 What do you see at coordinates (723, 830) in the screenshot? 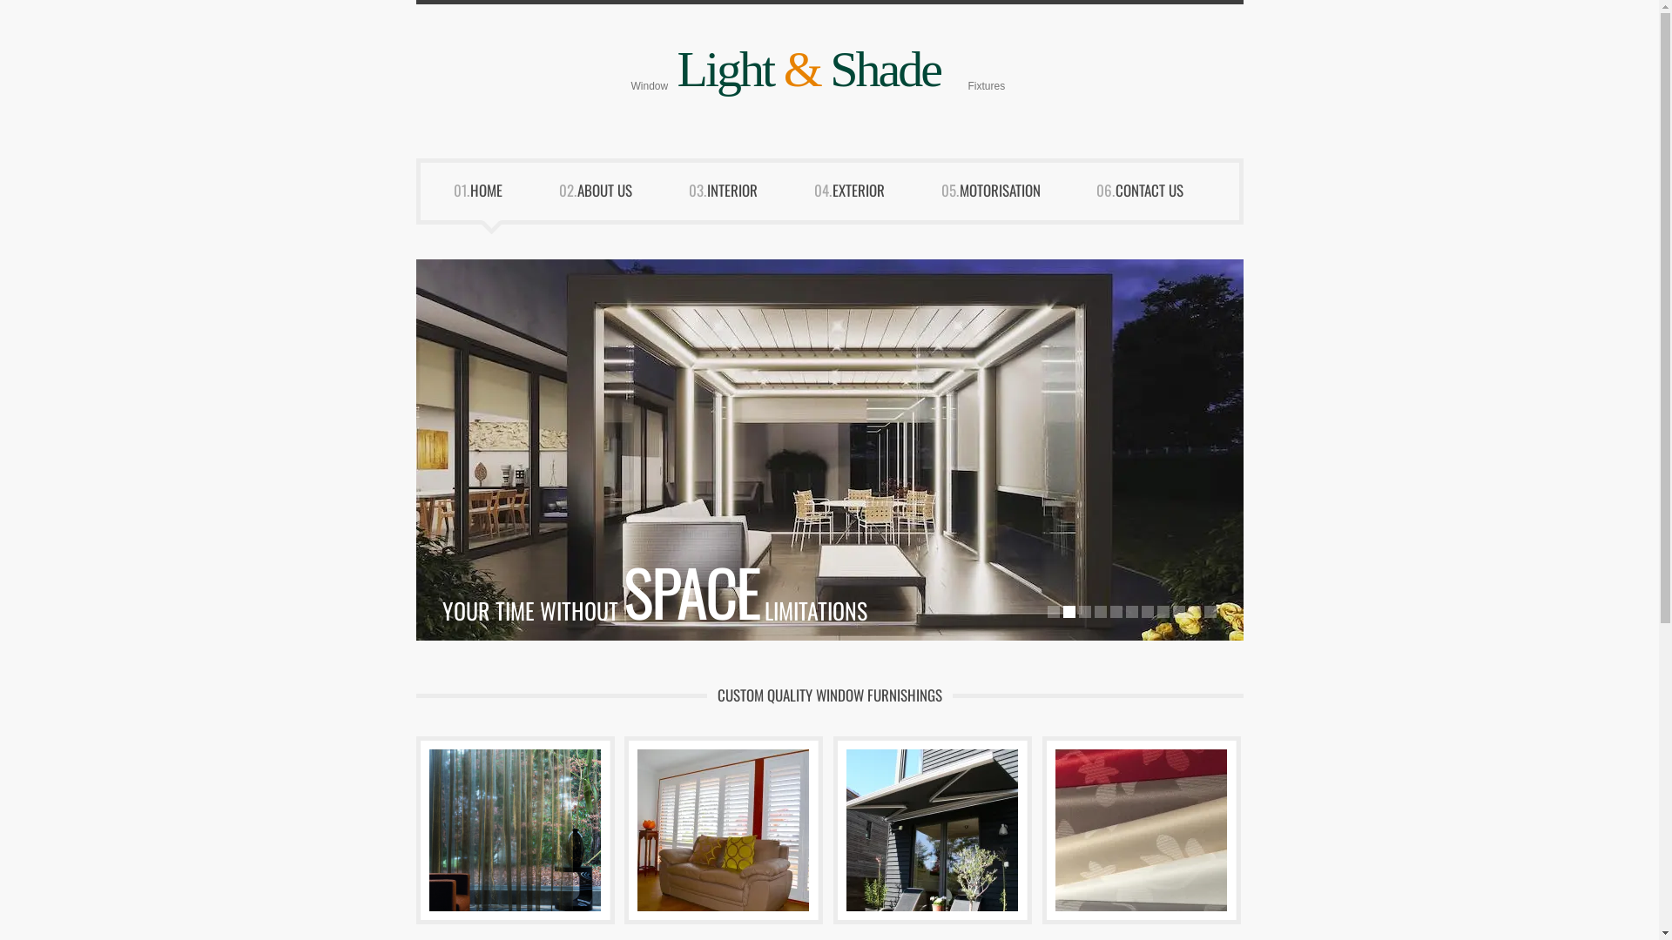
I see `Permanent Link to Plantation Shutters` at bounding box center [723, 830].